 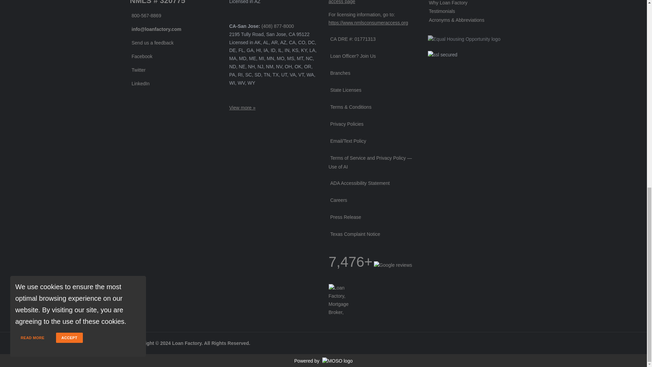 What do you see at coordinates (138, 70) in the screenshot?
I see `Twitter` at bounding box center [138, 70].